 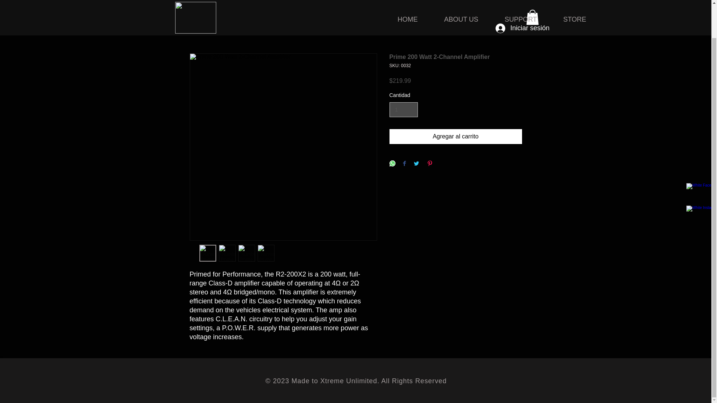 I want to click on Agregar al carrito, so click(x=456, y=136).